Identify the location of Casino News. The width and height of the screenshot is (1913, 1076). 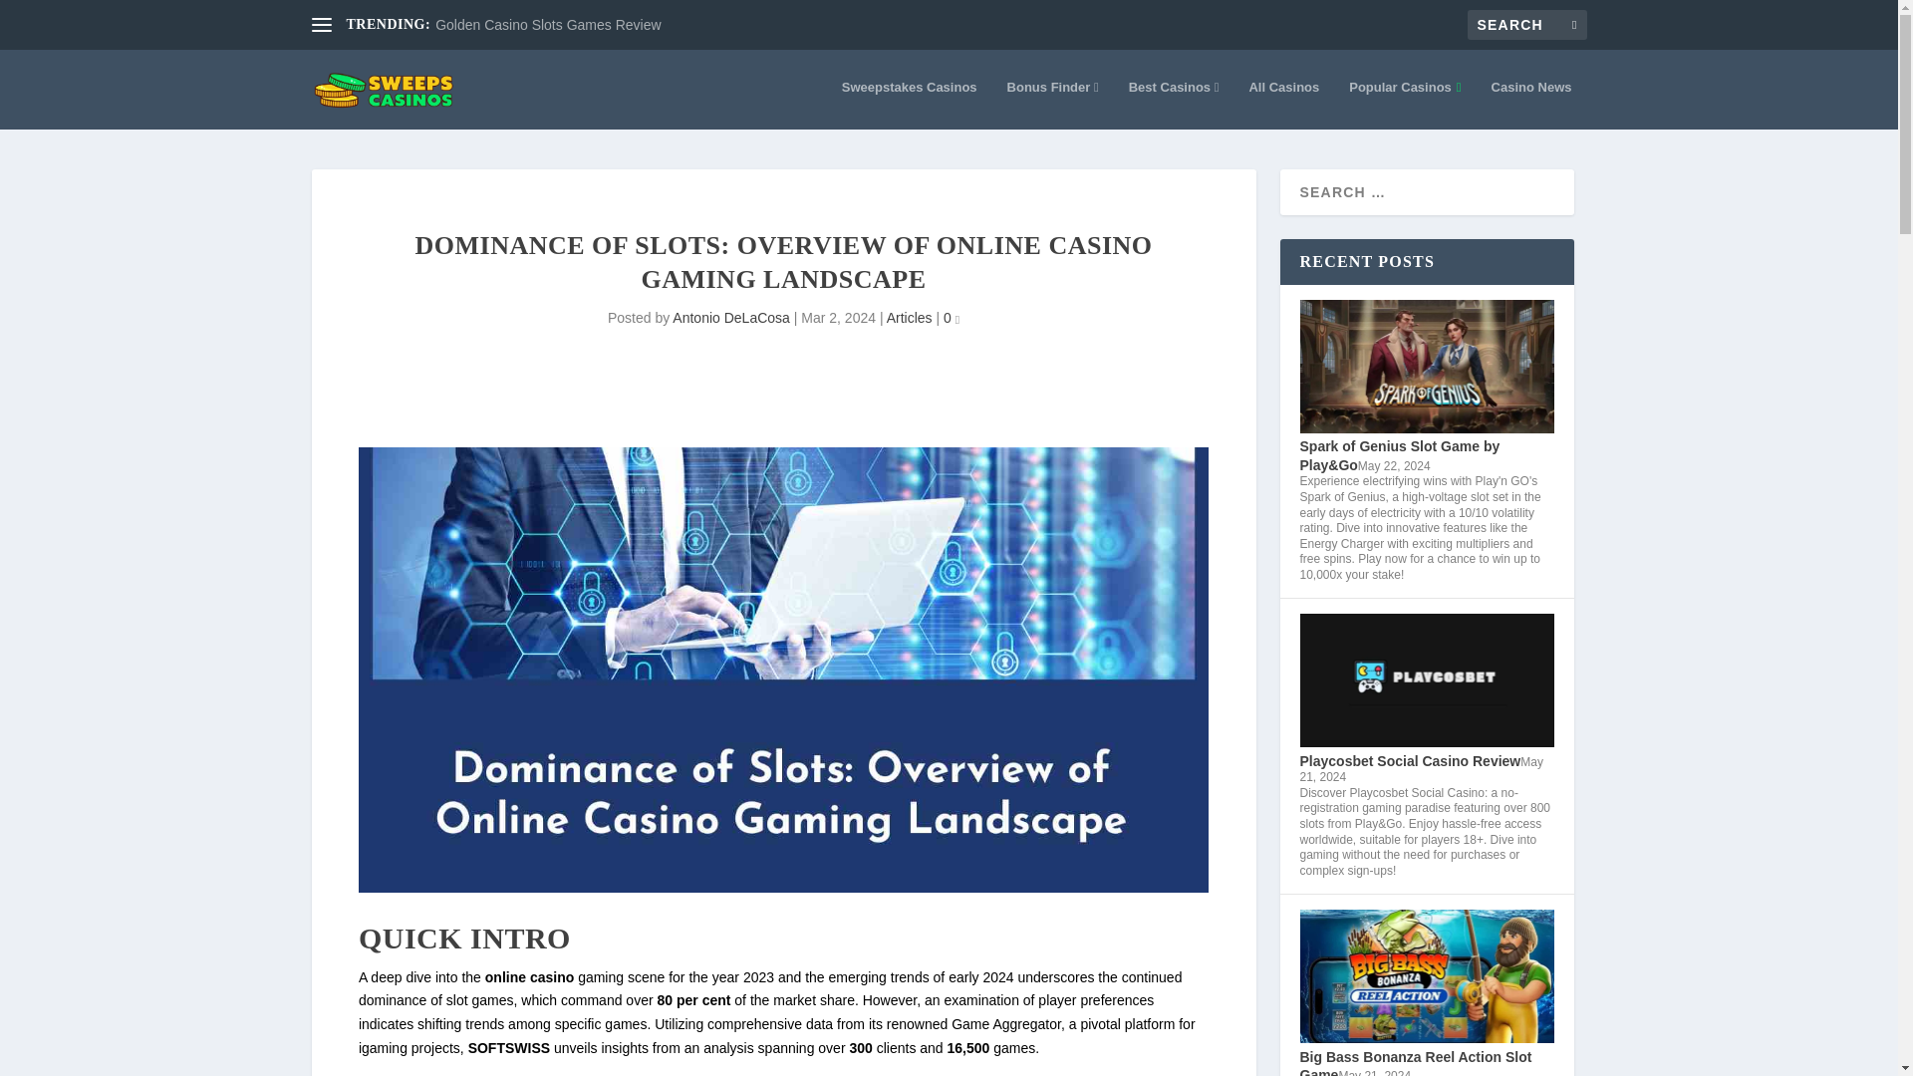
(1532, 104).